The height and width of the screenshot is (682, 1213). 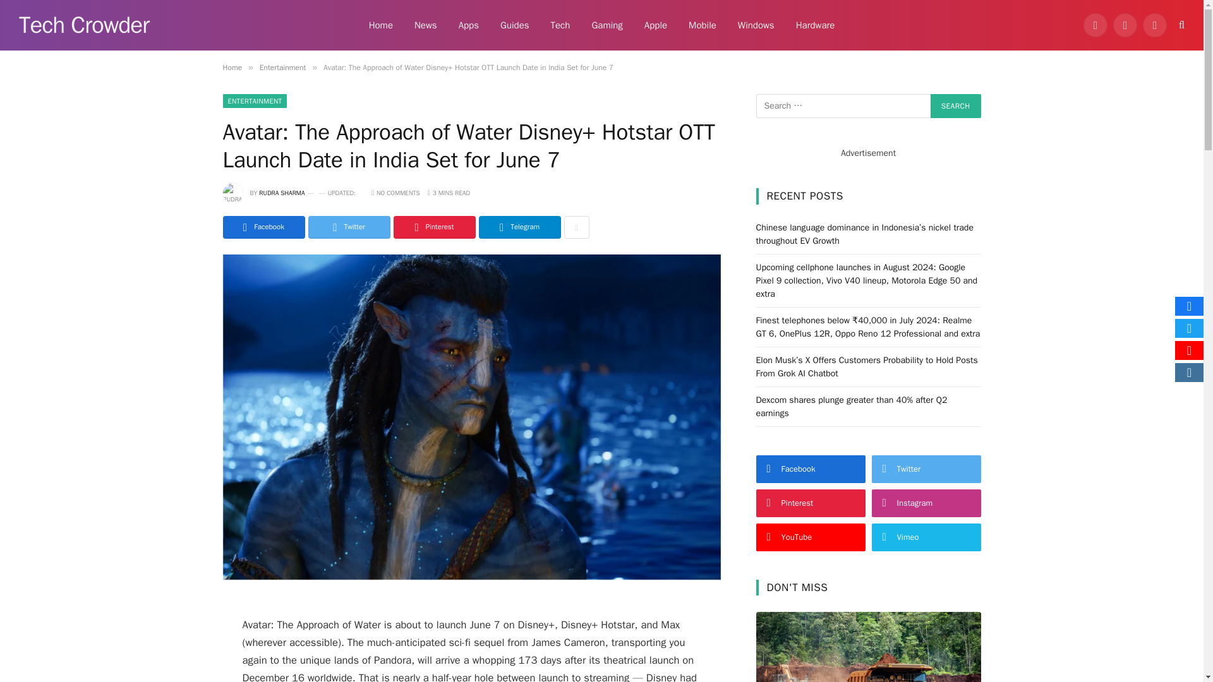 What do you see at coordinates (606, 25) in the screenshot?
I see `Gaming` at bounding box center [606, 25].